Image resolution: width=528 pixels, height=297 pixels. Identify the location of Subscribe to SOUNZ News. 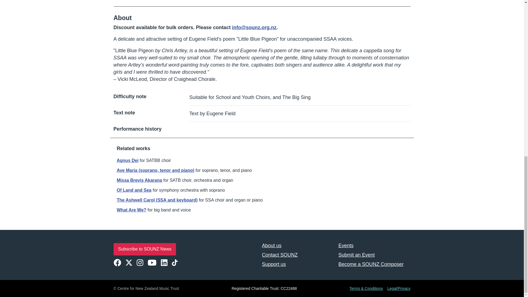
(145, 249).